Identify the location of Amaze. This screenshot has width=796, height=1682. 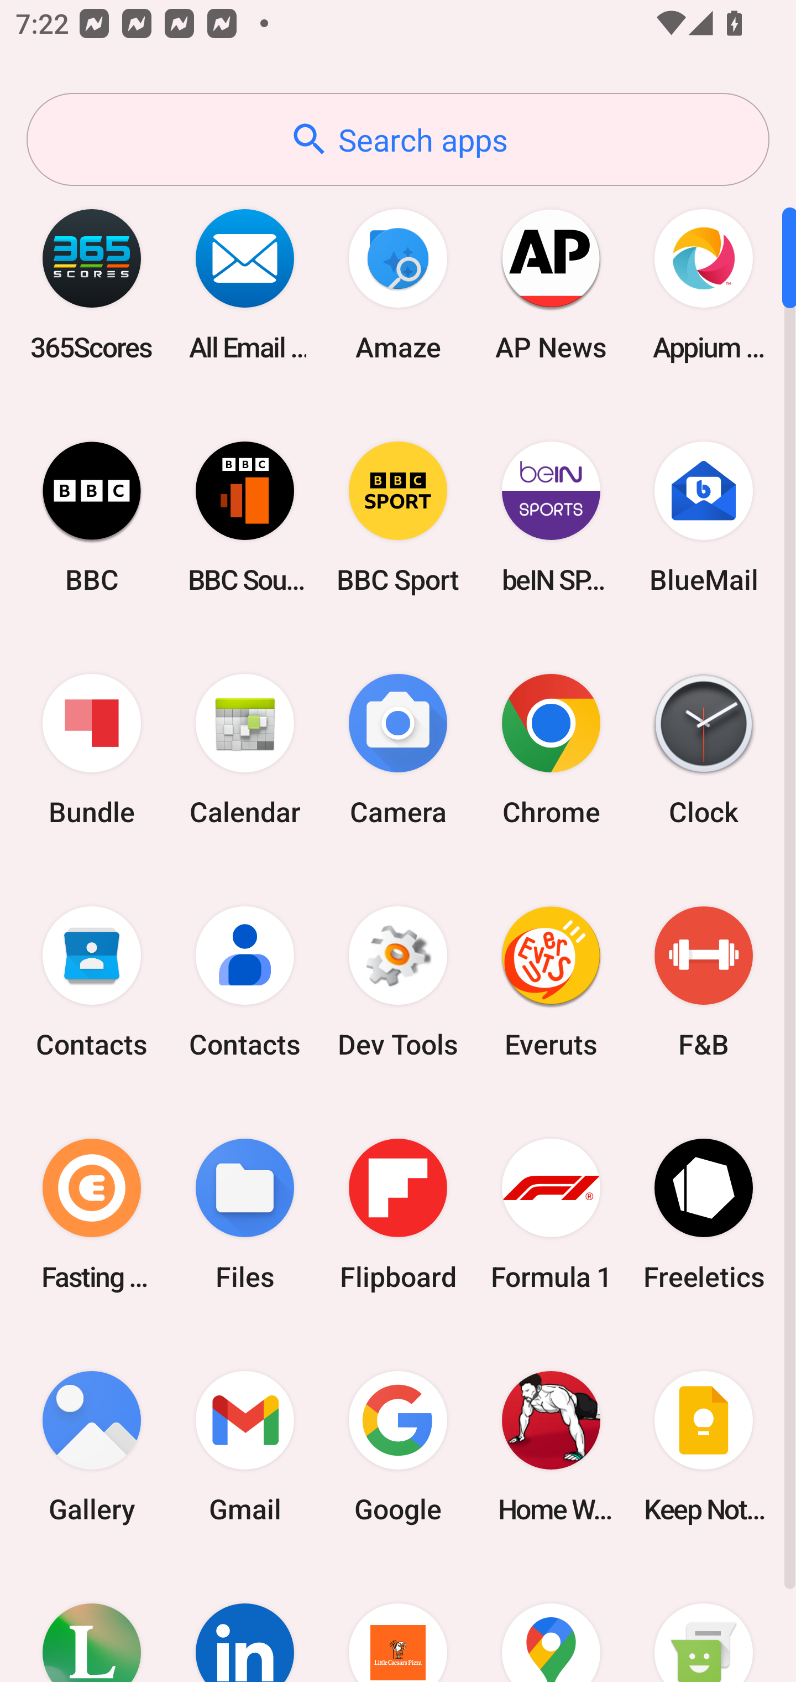
(398, 284).